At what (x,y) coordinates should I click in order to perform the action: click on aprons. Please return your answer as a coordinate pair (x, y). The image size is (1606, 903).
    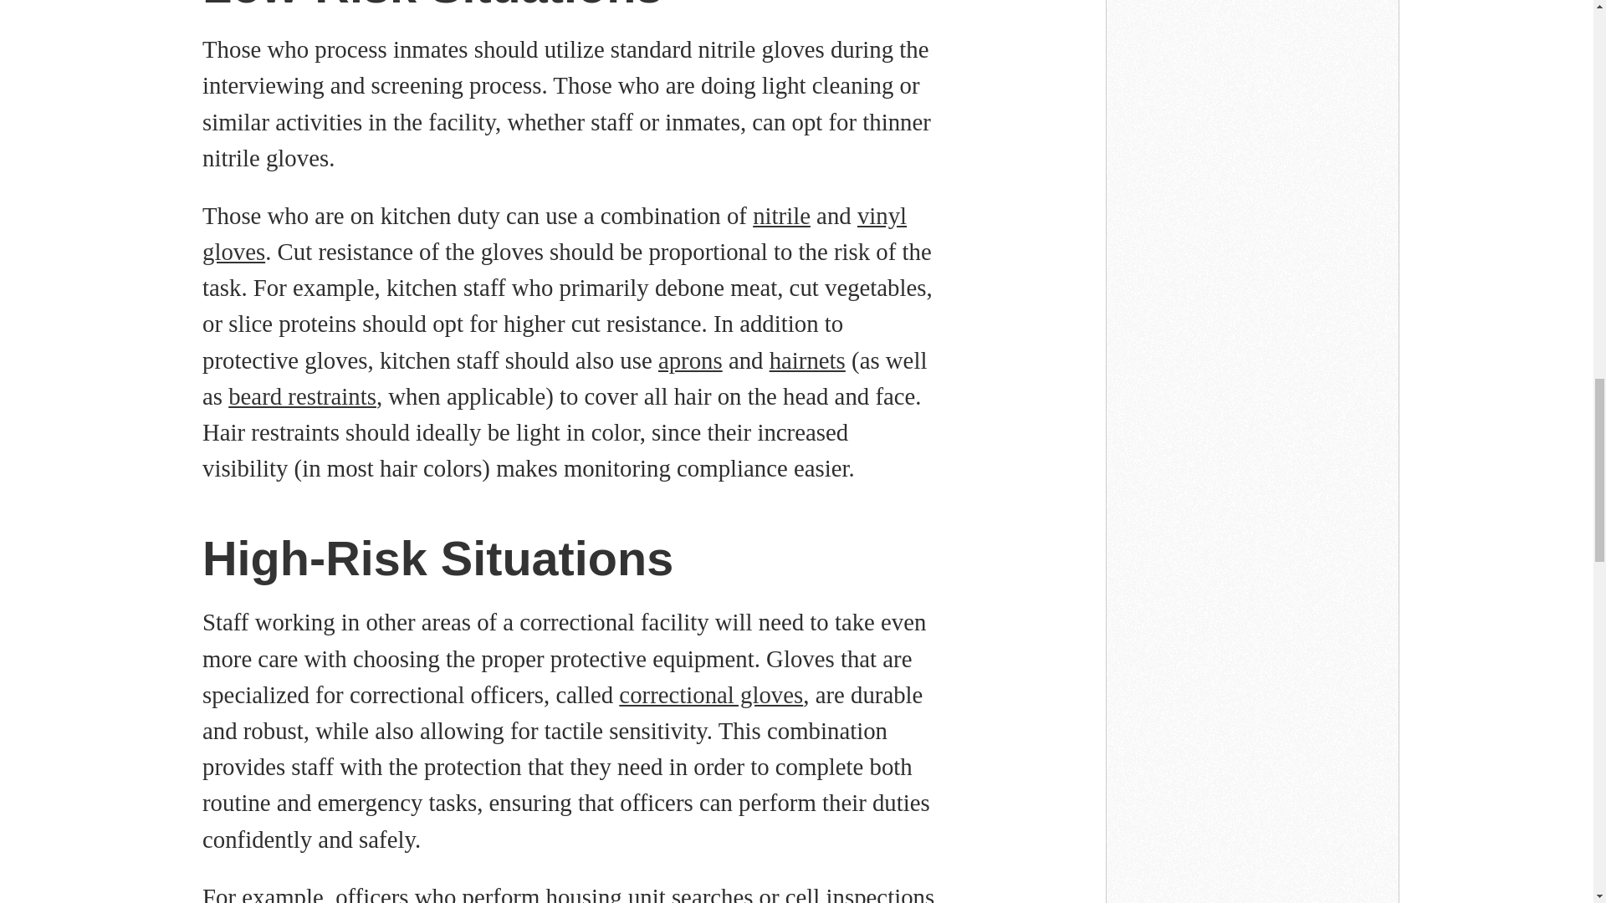
    Looking at the image, I should click on (691, 360).